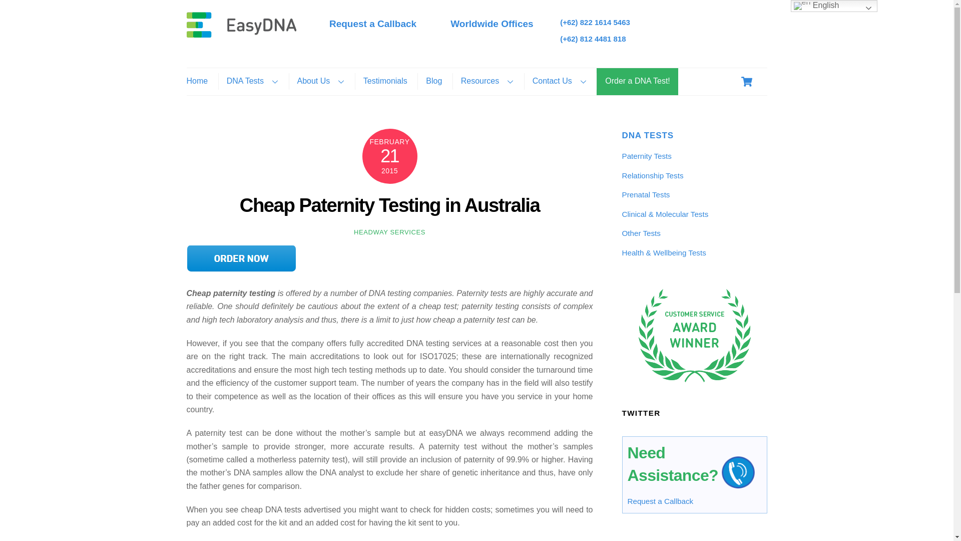 The image size is (961, 541). I want to click on Cart, so click(747, 81).